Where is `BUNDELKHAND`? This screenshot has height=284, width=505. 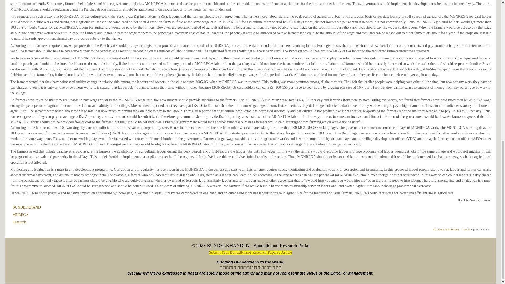
BUNDELKHAND is located at coordinates (26, 207).